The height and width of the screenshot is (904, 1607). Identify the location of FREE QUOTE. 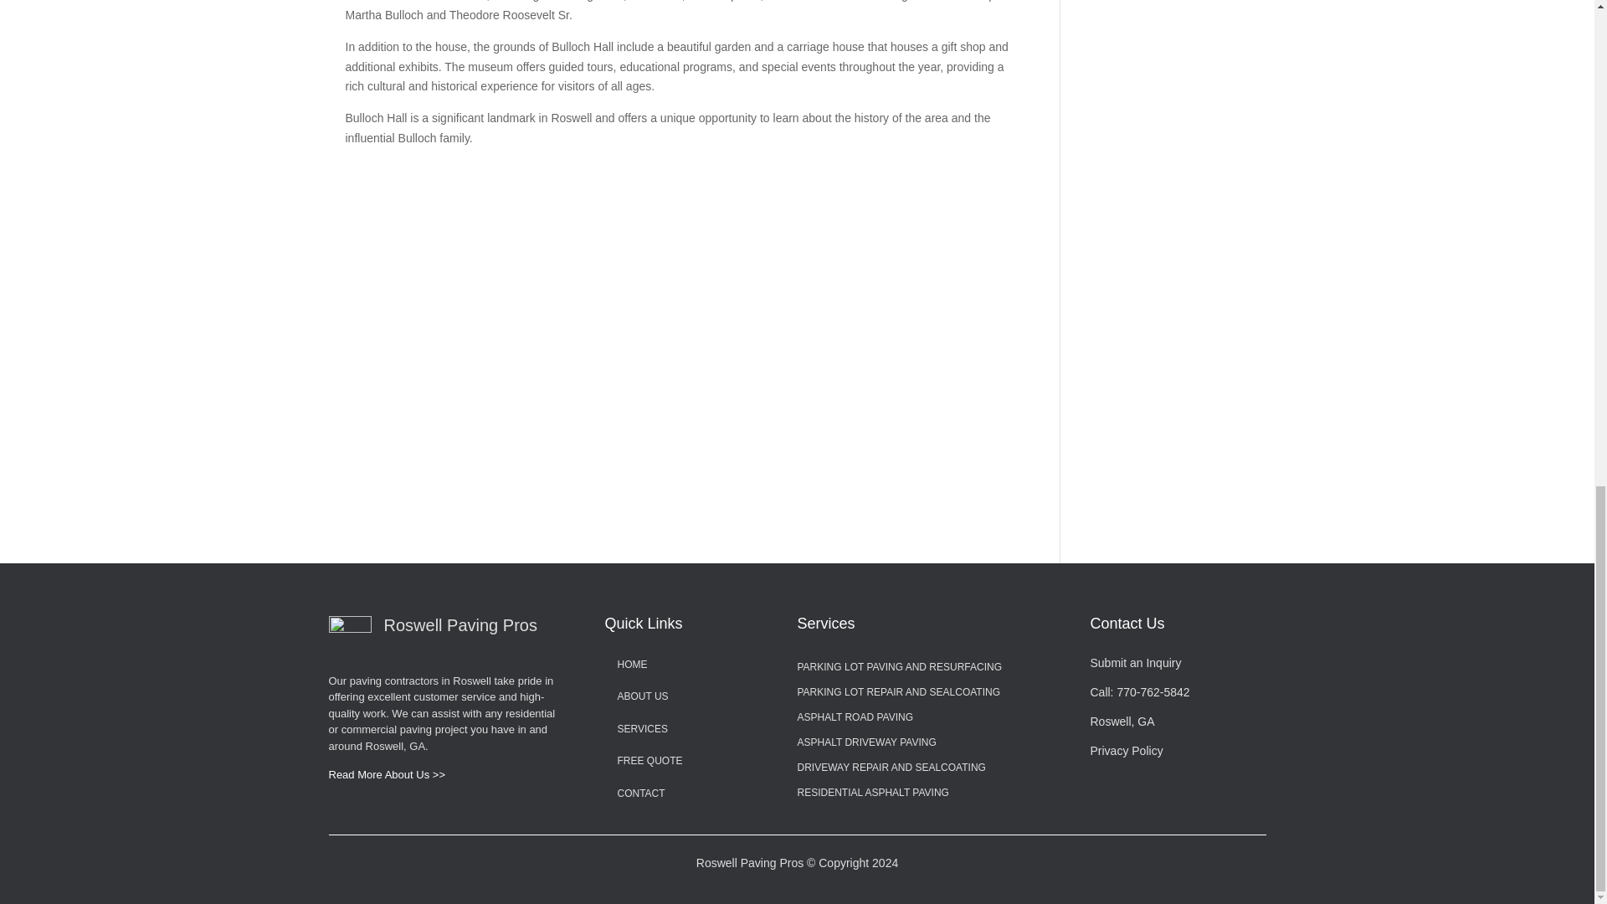
(649, 760).